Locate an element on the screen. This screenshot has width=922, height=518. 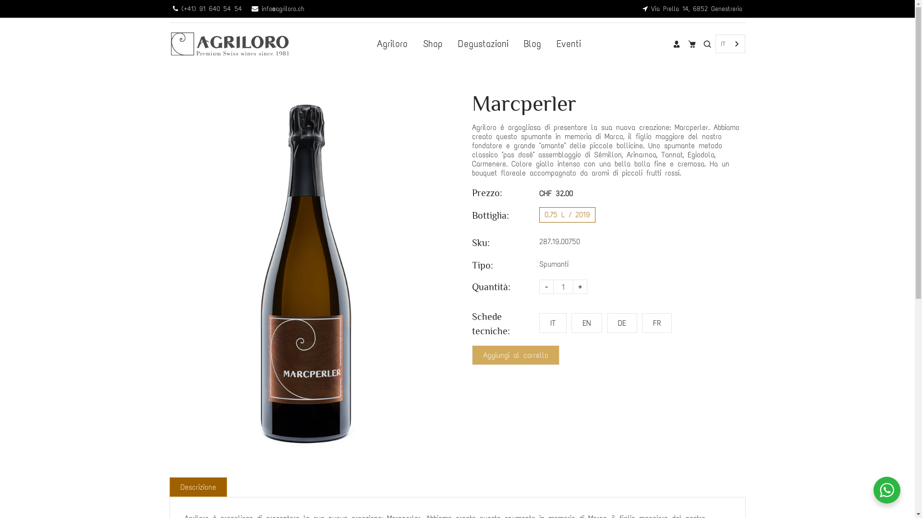
+ is located at coordinates (580, 287).